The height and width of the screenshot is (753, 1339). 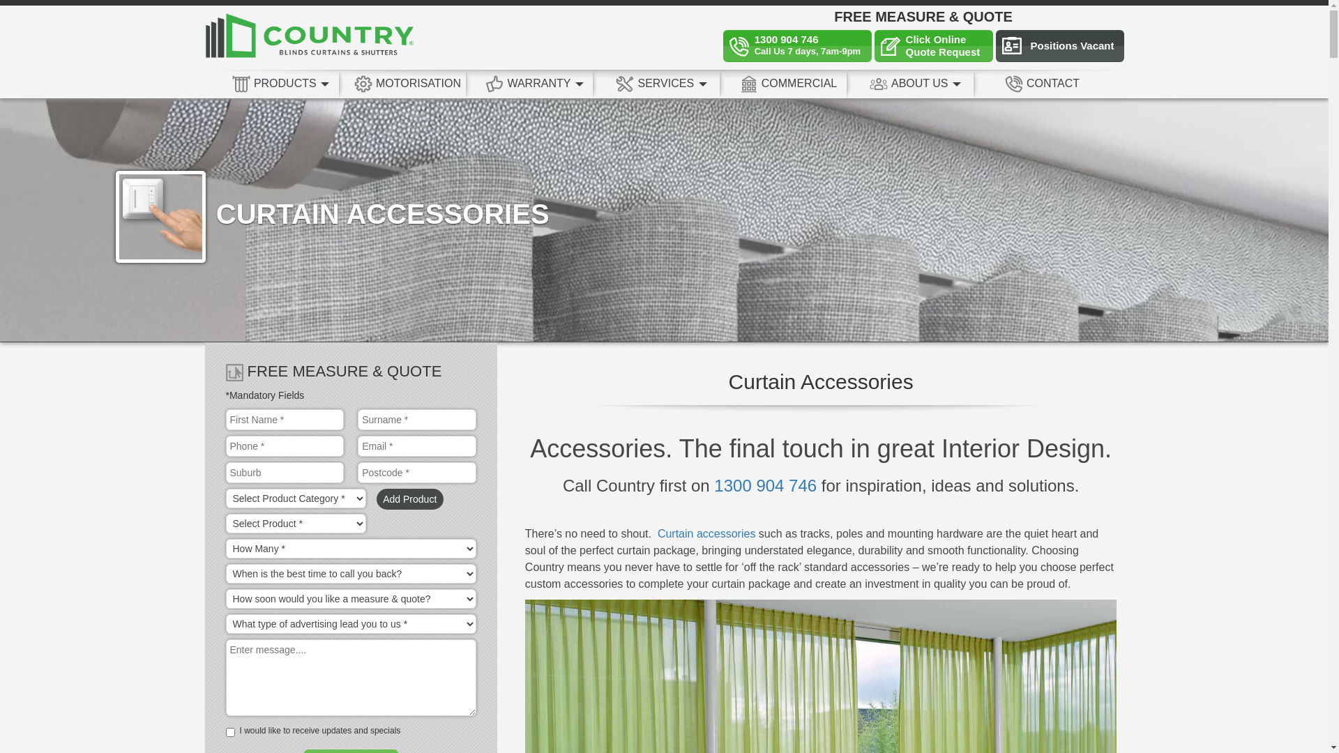 What do you see at coordinates (916, 84) in the screenshot?
I see `ABOUT US` at bounding box center [916, 84].